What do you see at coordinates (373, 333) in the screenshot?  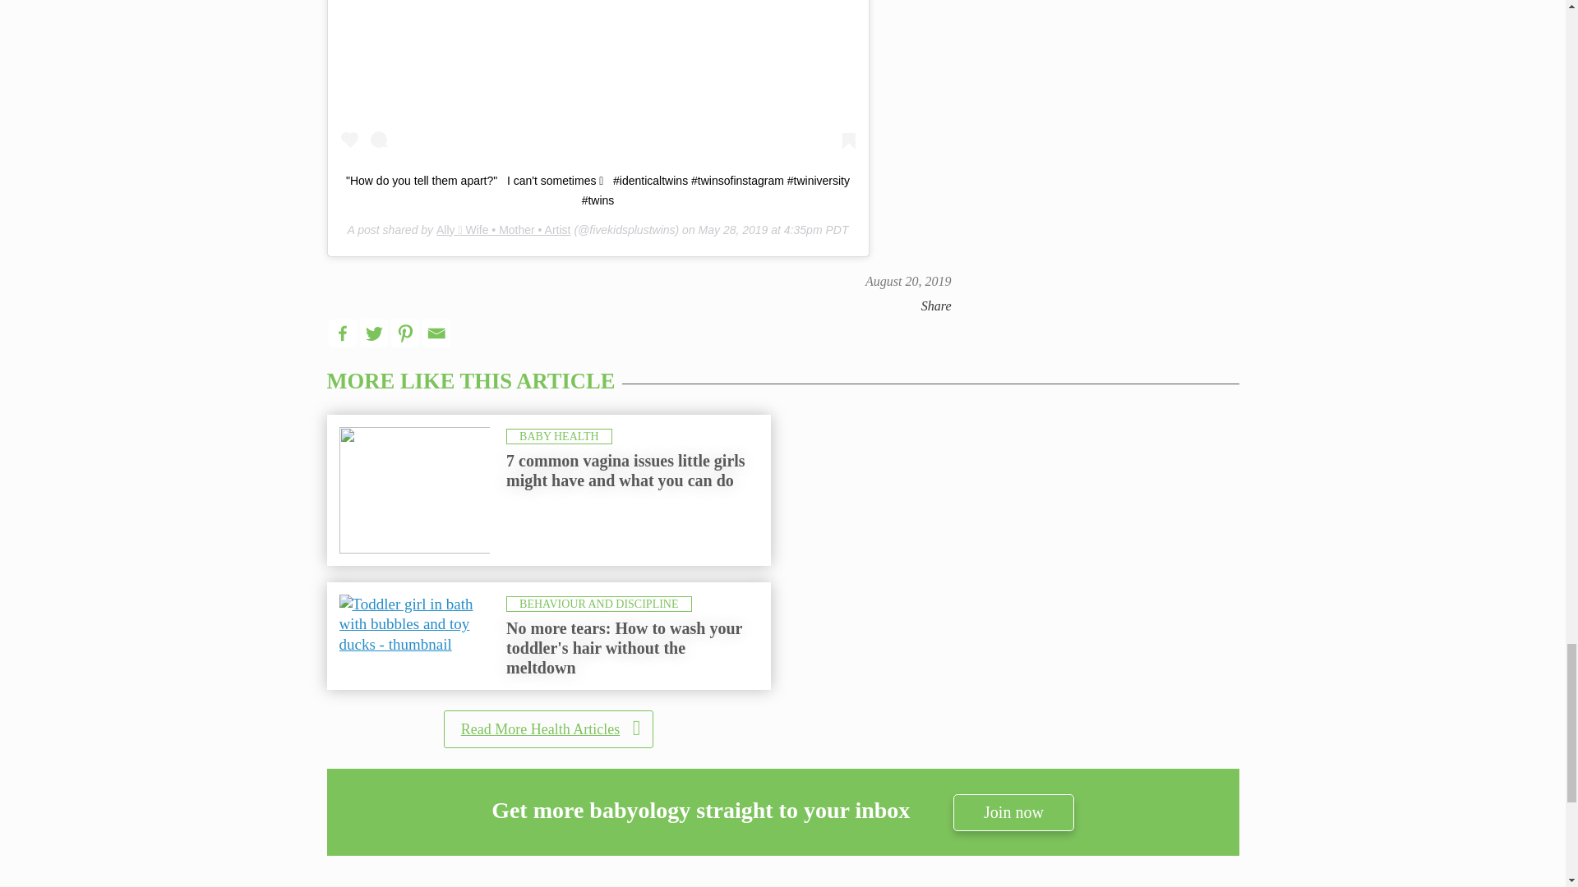 I see `Twitter` at bounding box center [373, 333].